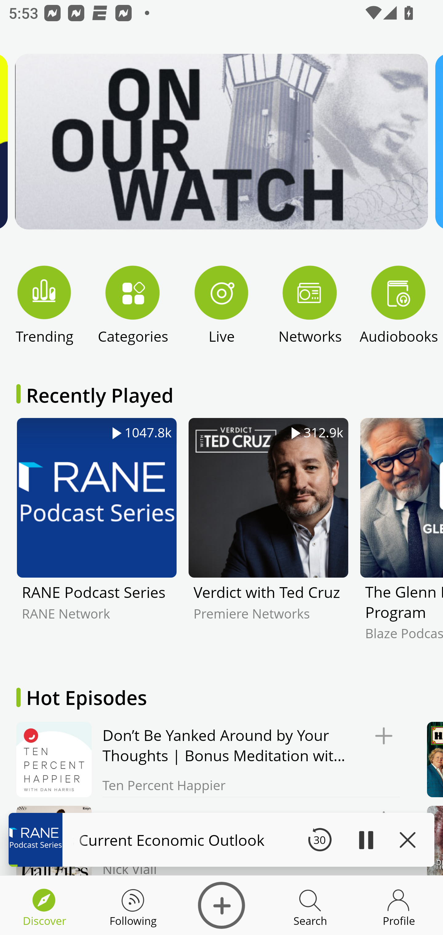  Describe the element at coordinates (310, 905) in the screenshot. I see `Discover Search` at that location.